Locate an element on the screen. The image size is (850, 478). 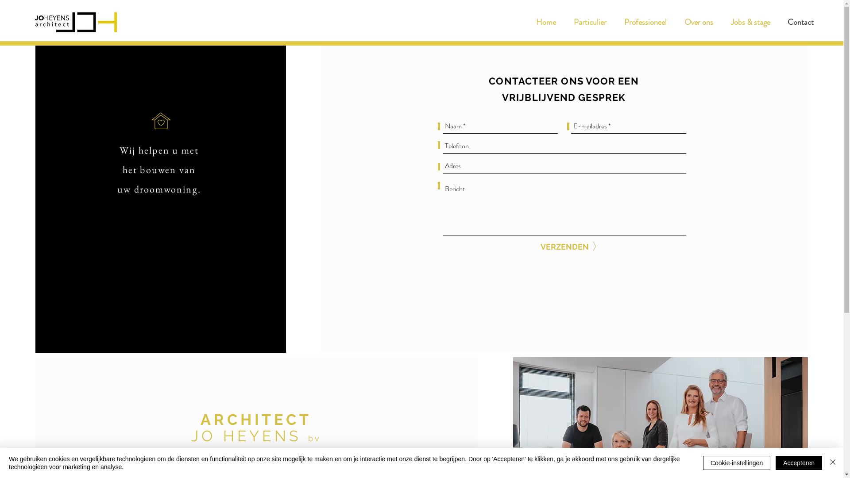
Contact is located at coordinates (800, 22).